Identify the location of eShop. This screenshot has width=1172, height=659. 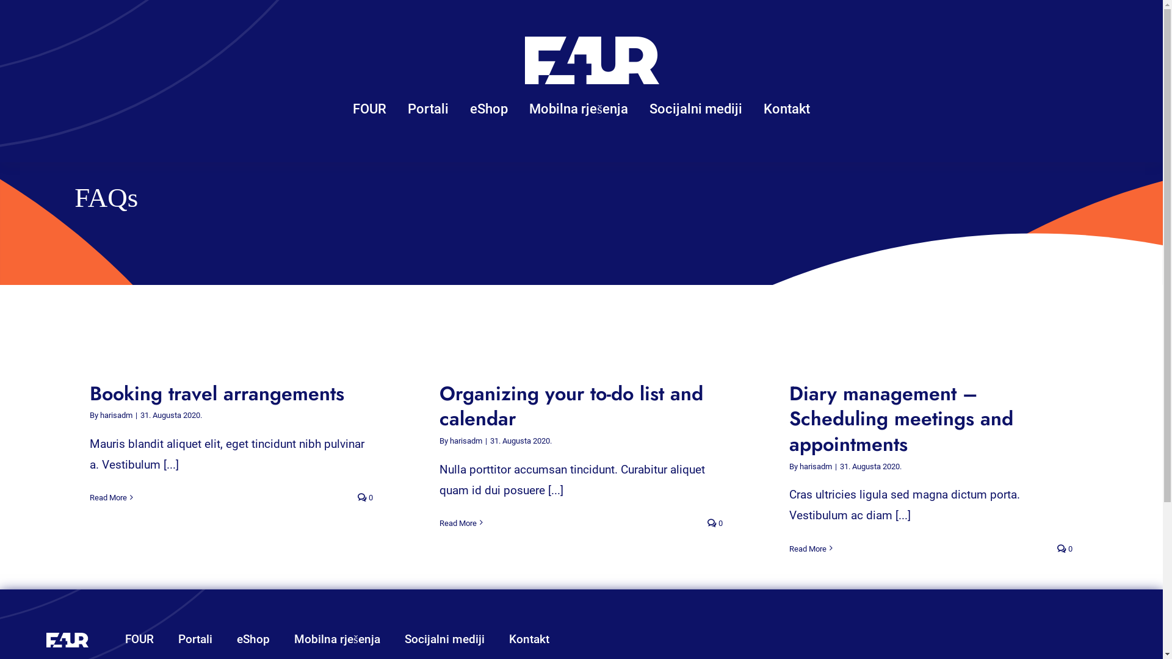
(253, 640).